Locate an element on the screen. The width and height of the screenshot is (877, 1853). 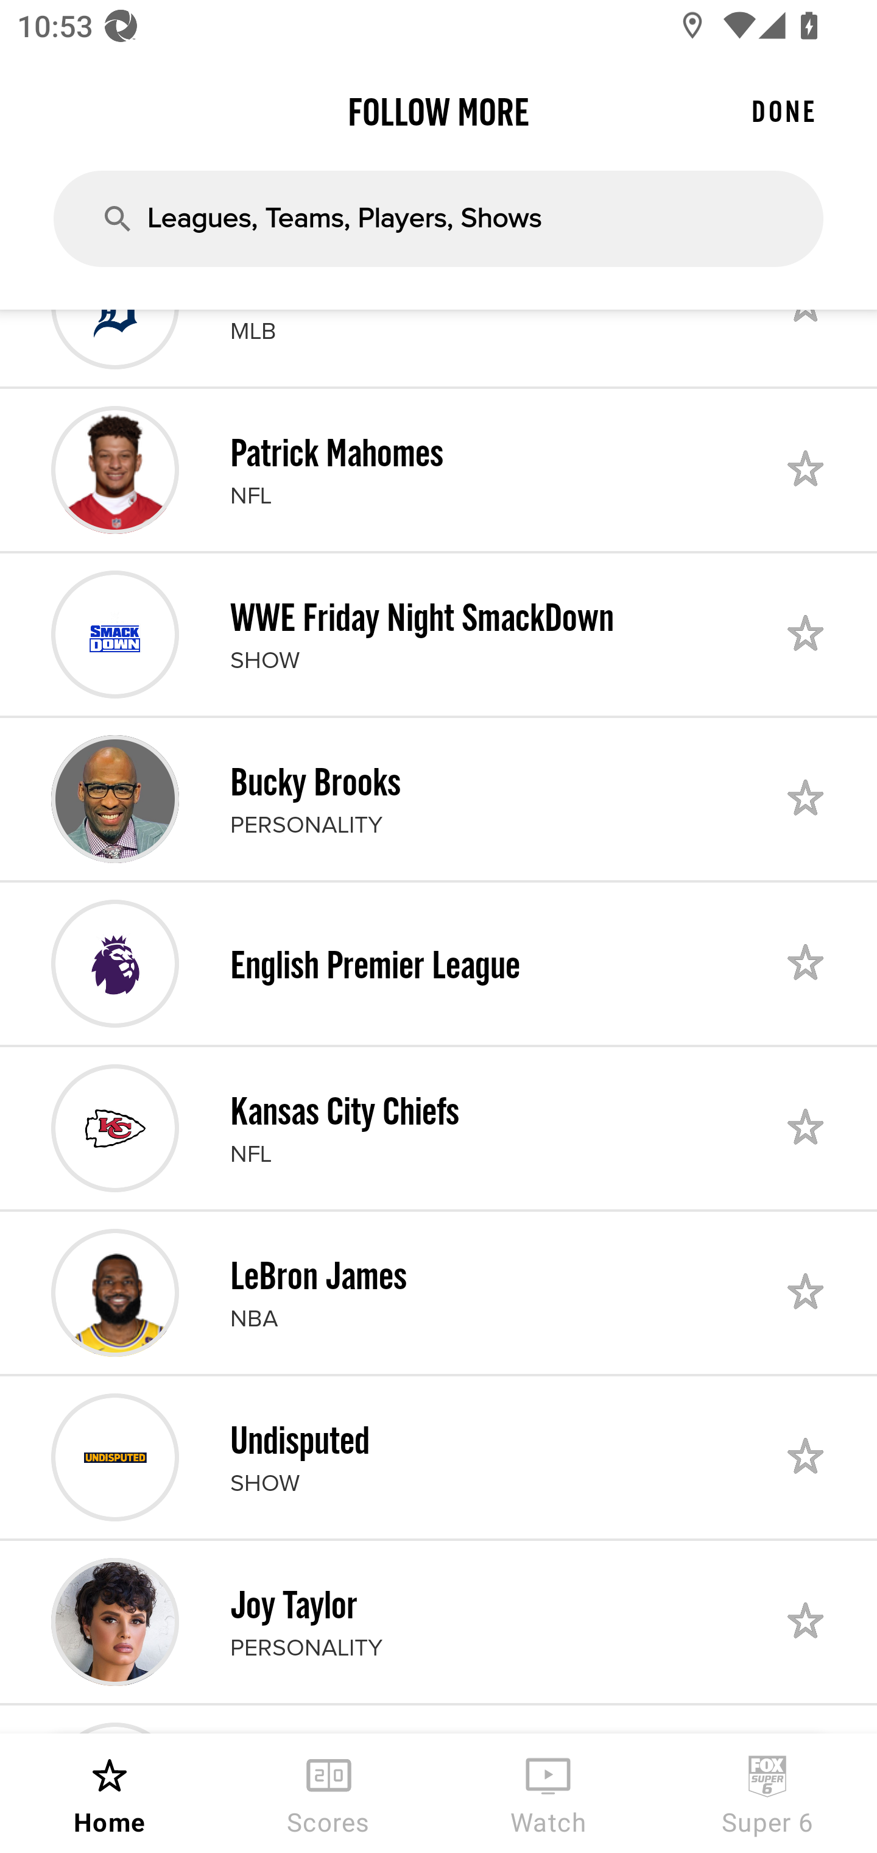
Super 6 is located at coordinates (767, 1793).